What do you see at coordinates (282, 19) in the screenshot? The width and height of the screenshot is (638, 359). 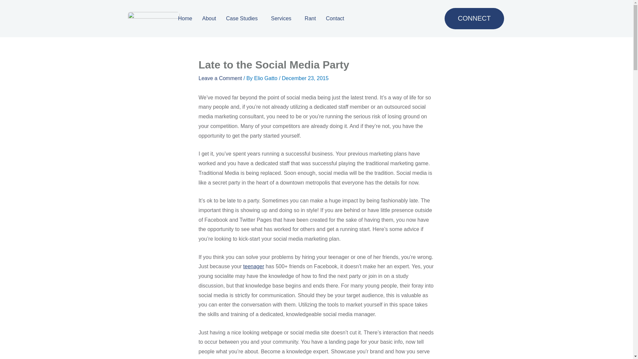 I see `Services` at bounding box center [282, 19].